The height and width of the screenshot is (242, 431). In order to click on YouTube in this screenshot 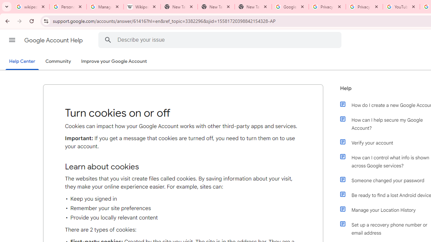, I will do `click(401, 7)`.